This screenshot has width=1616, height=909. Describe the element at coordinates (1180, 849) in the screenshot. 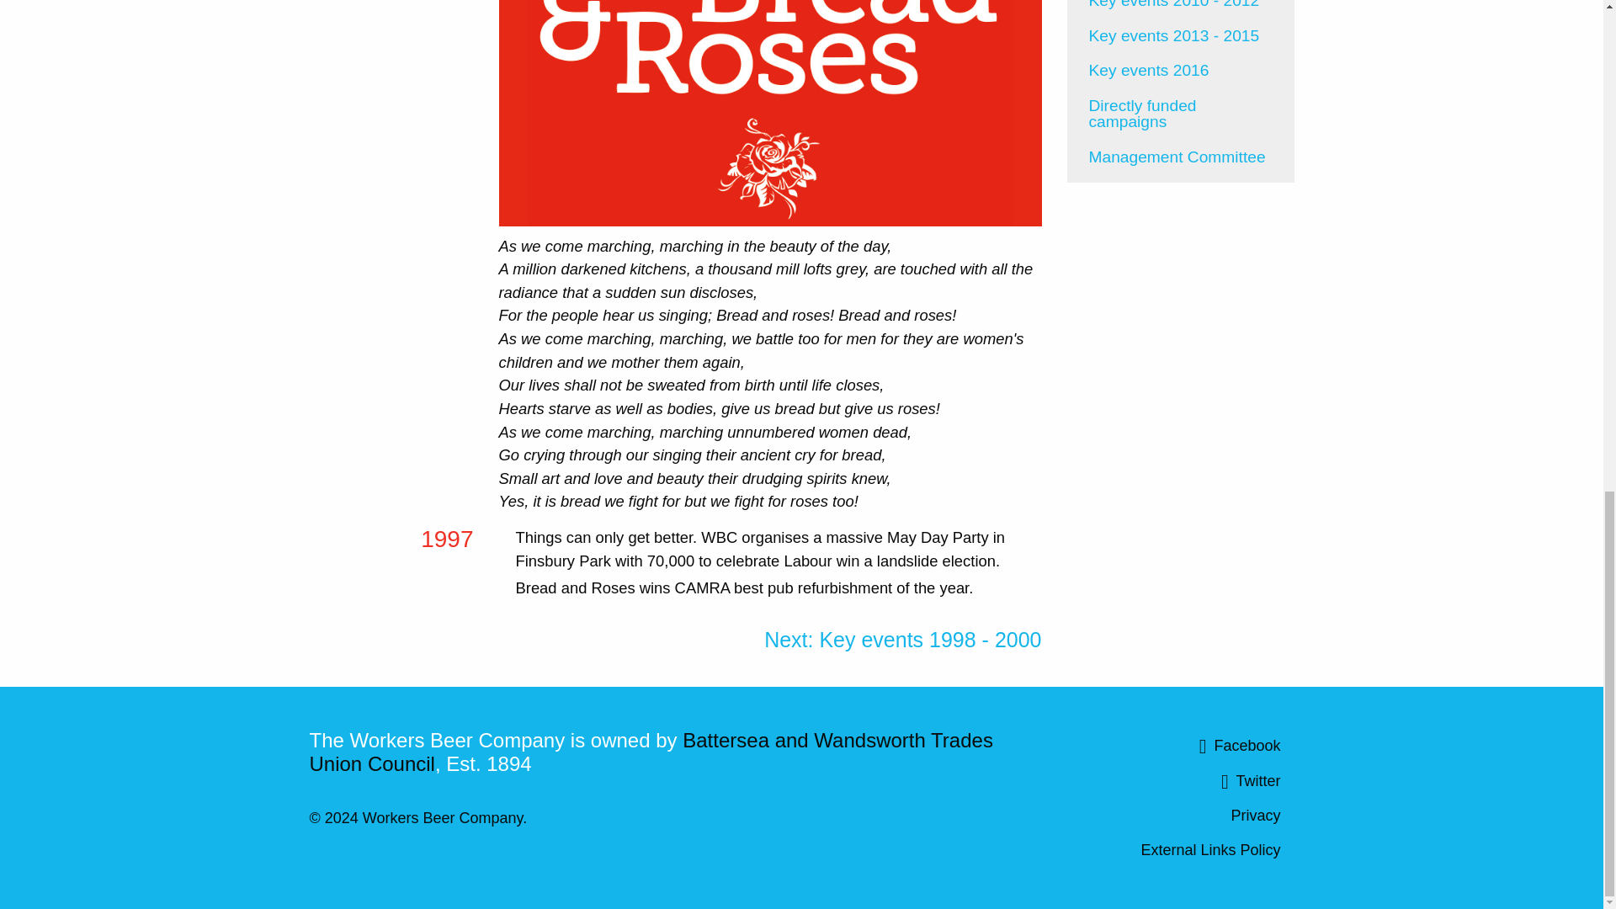

I see `External Links Policy` at that location.